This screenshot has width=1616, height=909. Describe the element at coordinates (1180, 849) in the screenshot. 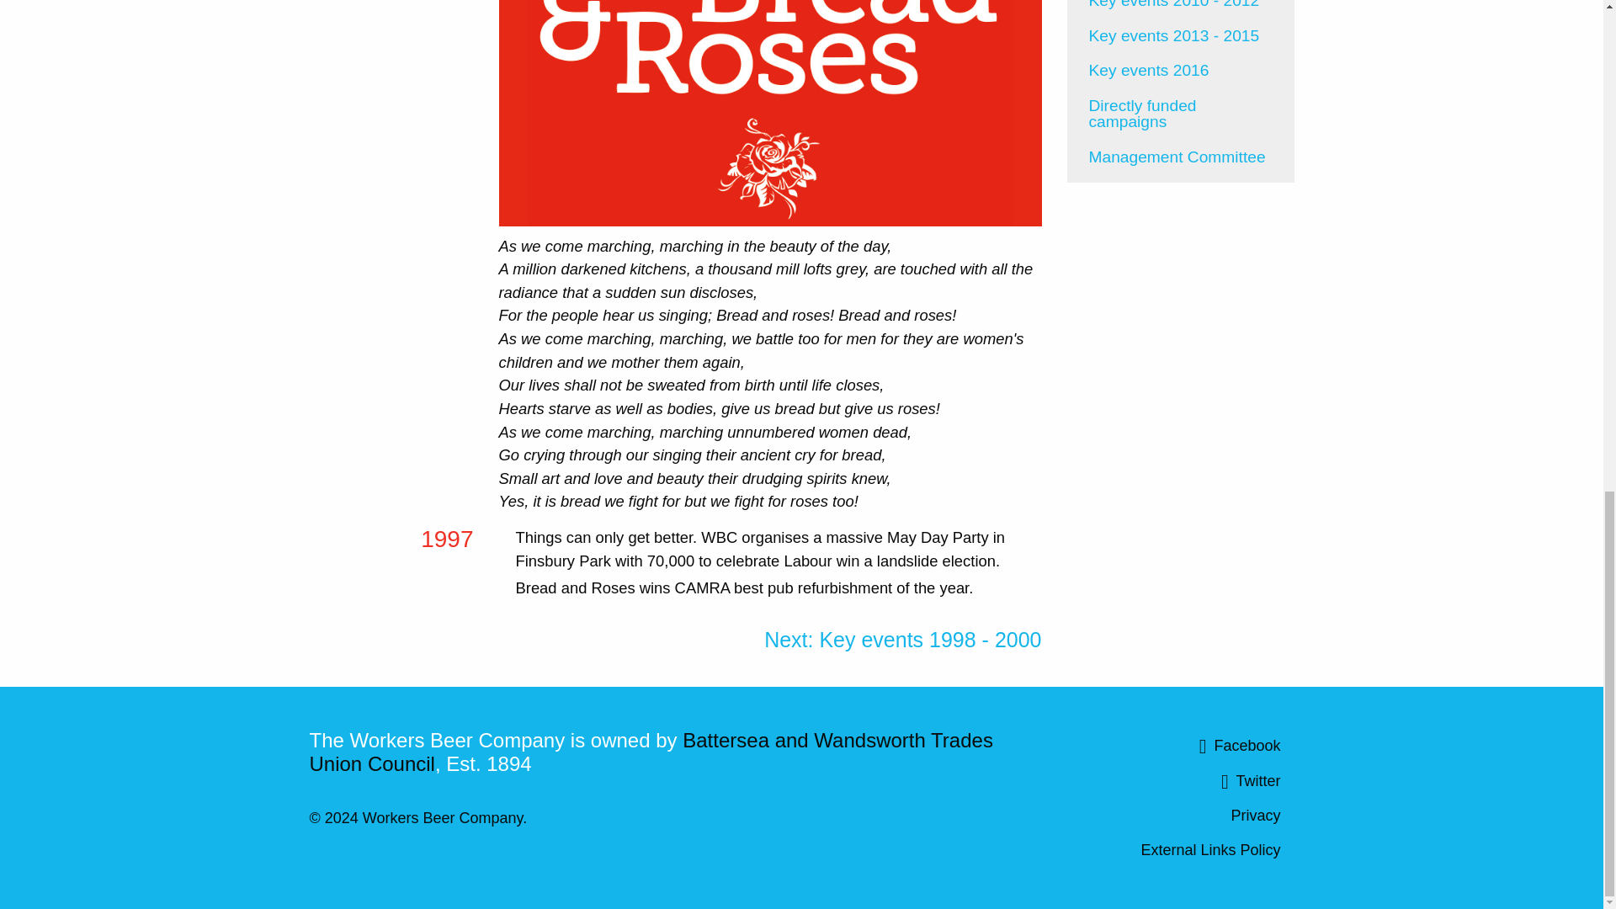

I see `External Links Policy` at that location.